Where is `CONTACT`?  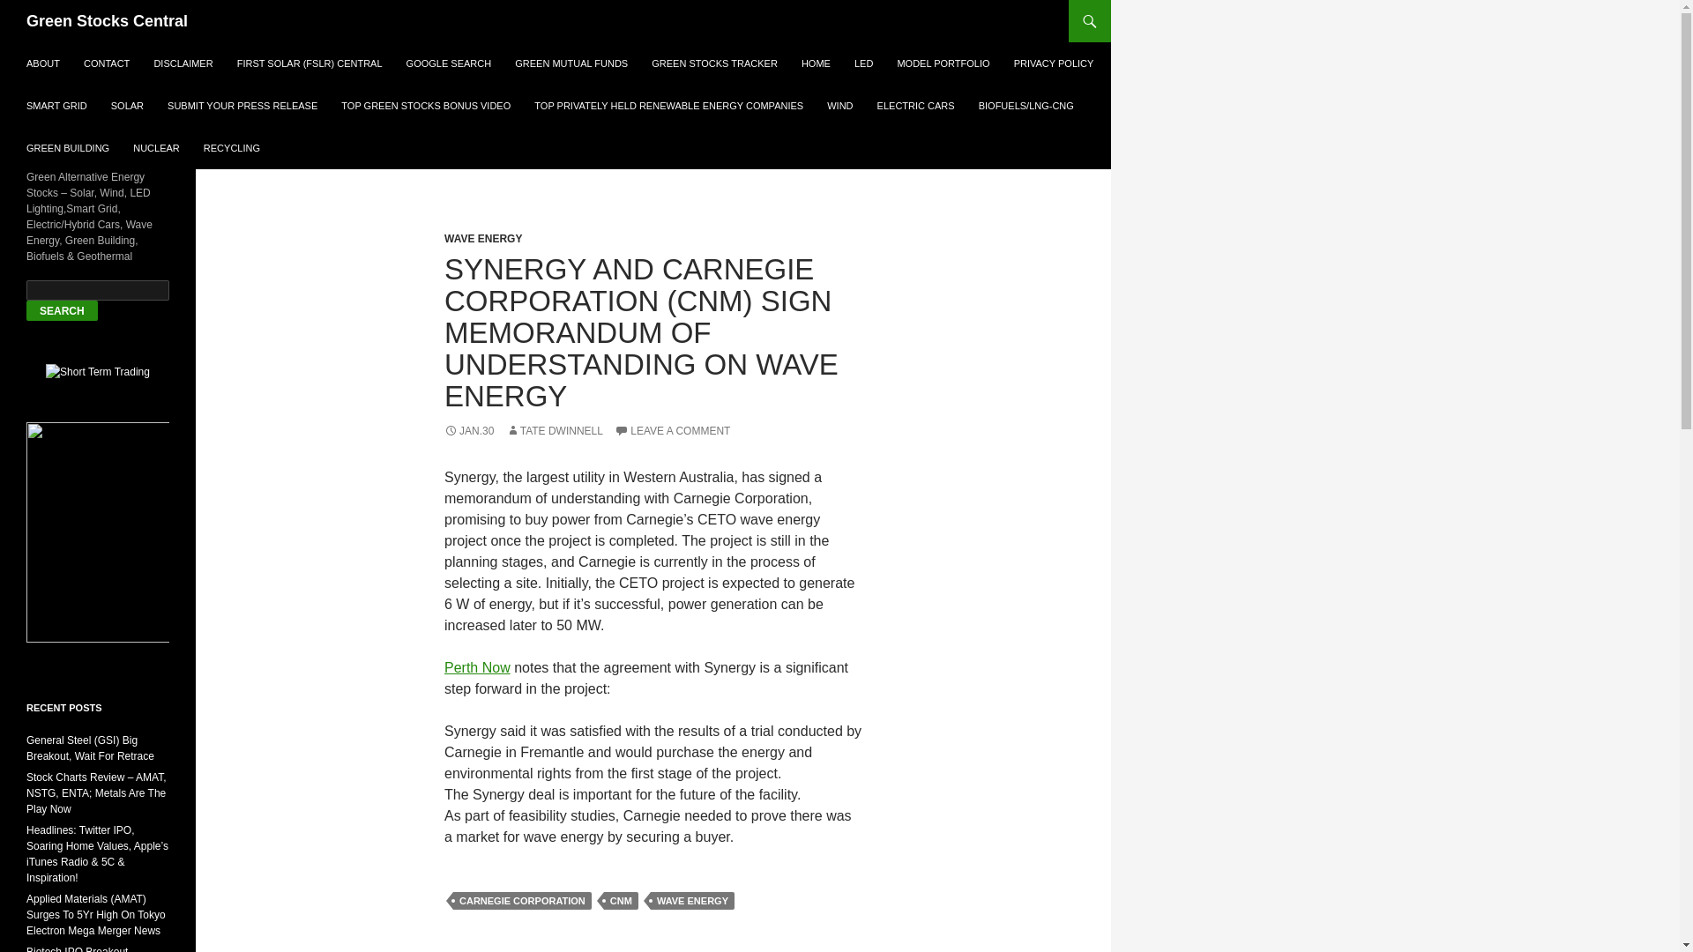
CONTACT is located at coordinates (106, 63).